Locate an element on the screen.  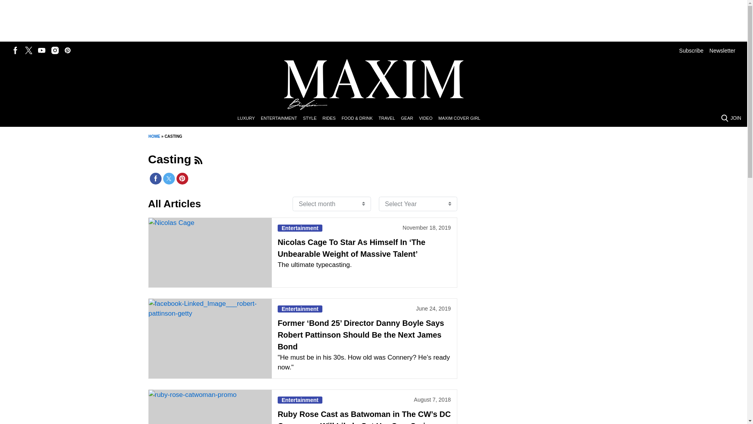
Share on Facebook is located at coordinates (156, 178).